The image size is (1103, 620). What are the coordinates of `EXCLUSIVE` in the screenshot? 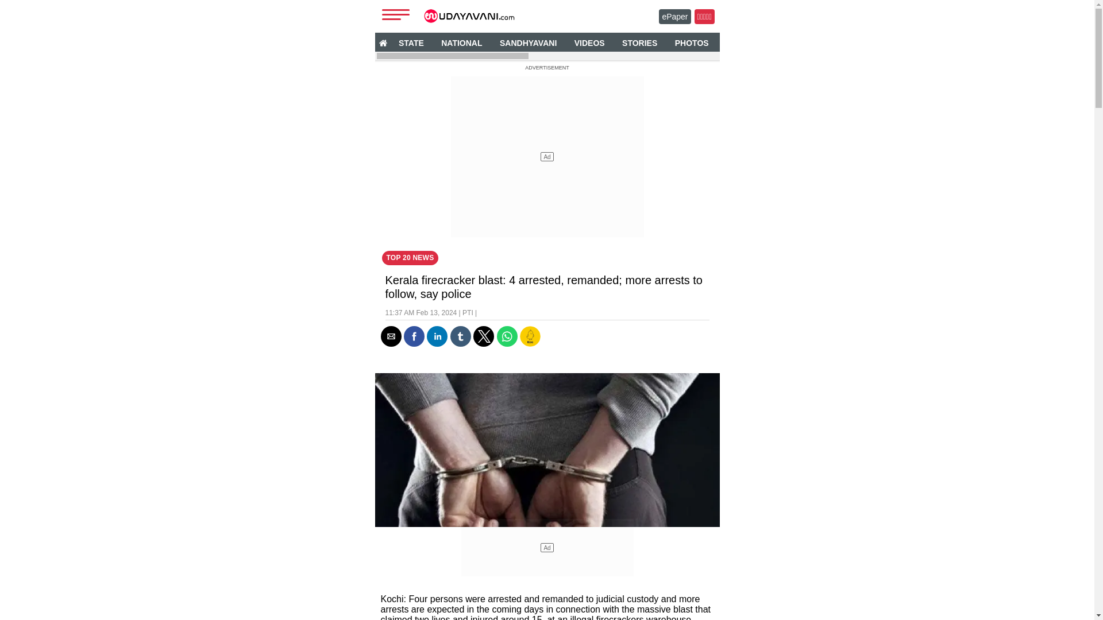 It's located at (749, 42).